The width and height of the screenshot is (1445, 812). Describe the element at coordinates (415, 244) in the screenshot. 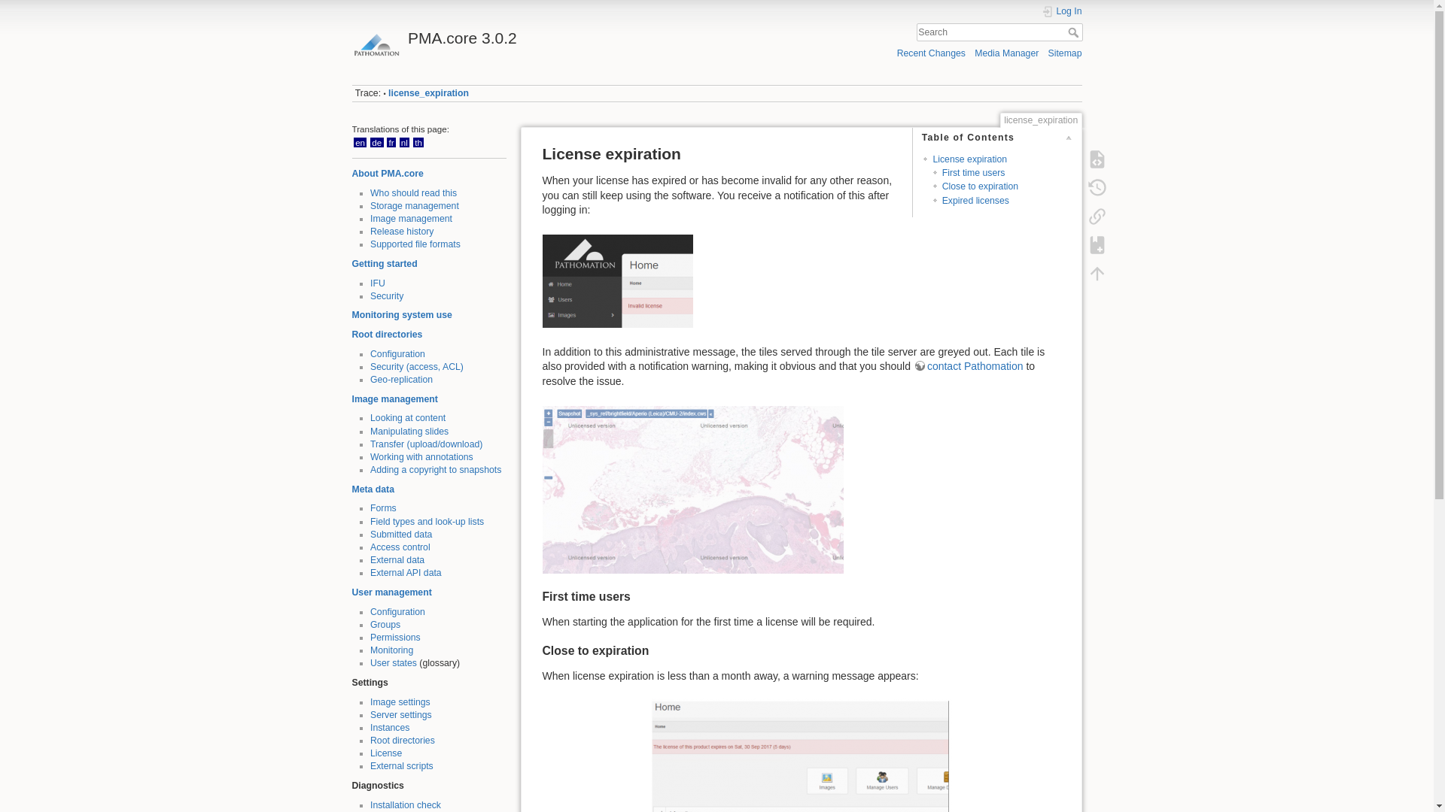

I see `Supported file formats` at that location.